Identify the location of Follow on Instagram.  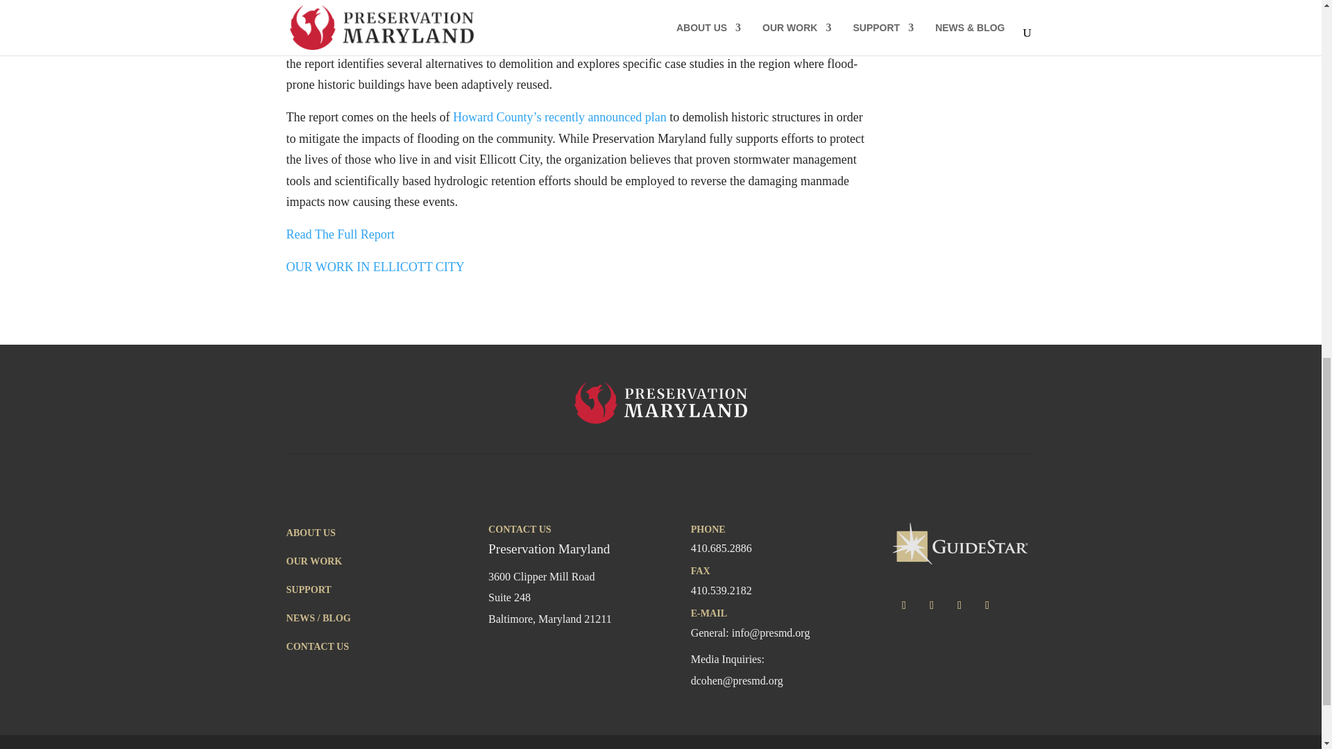
(959, 605).